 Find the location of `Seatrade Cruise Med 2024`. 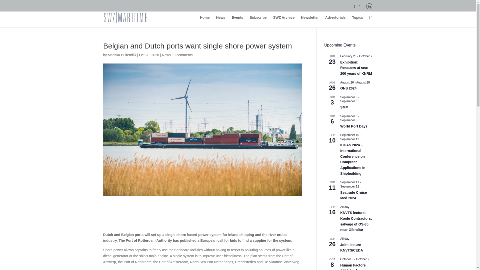

Seatrade Cruise Med 2024 is located at coordinates (353, 195).